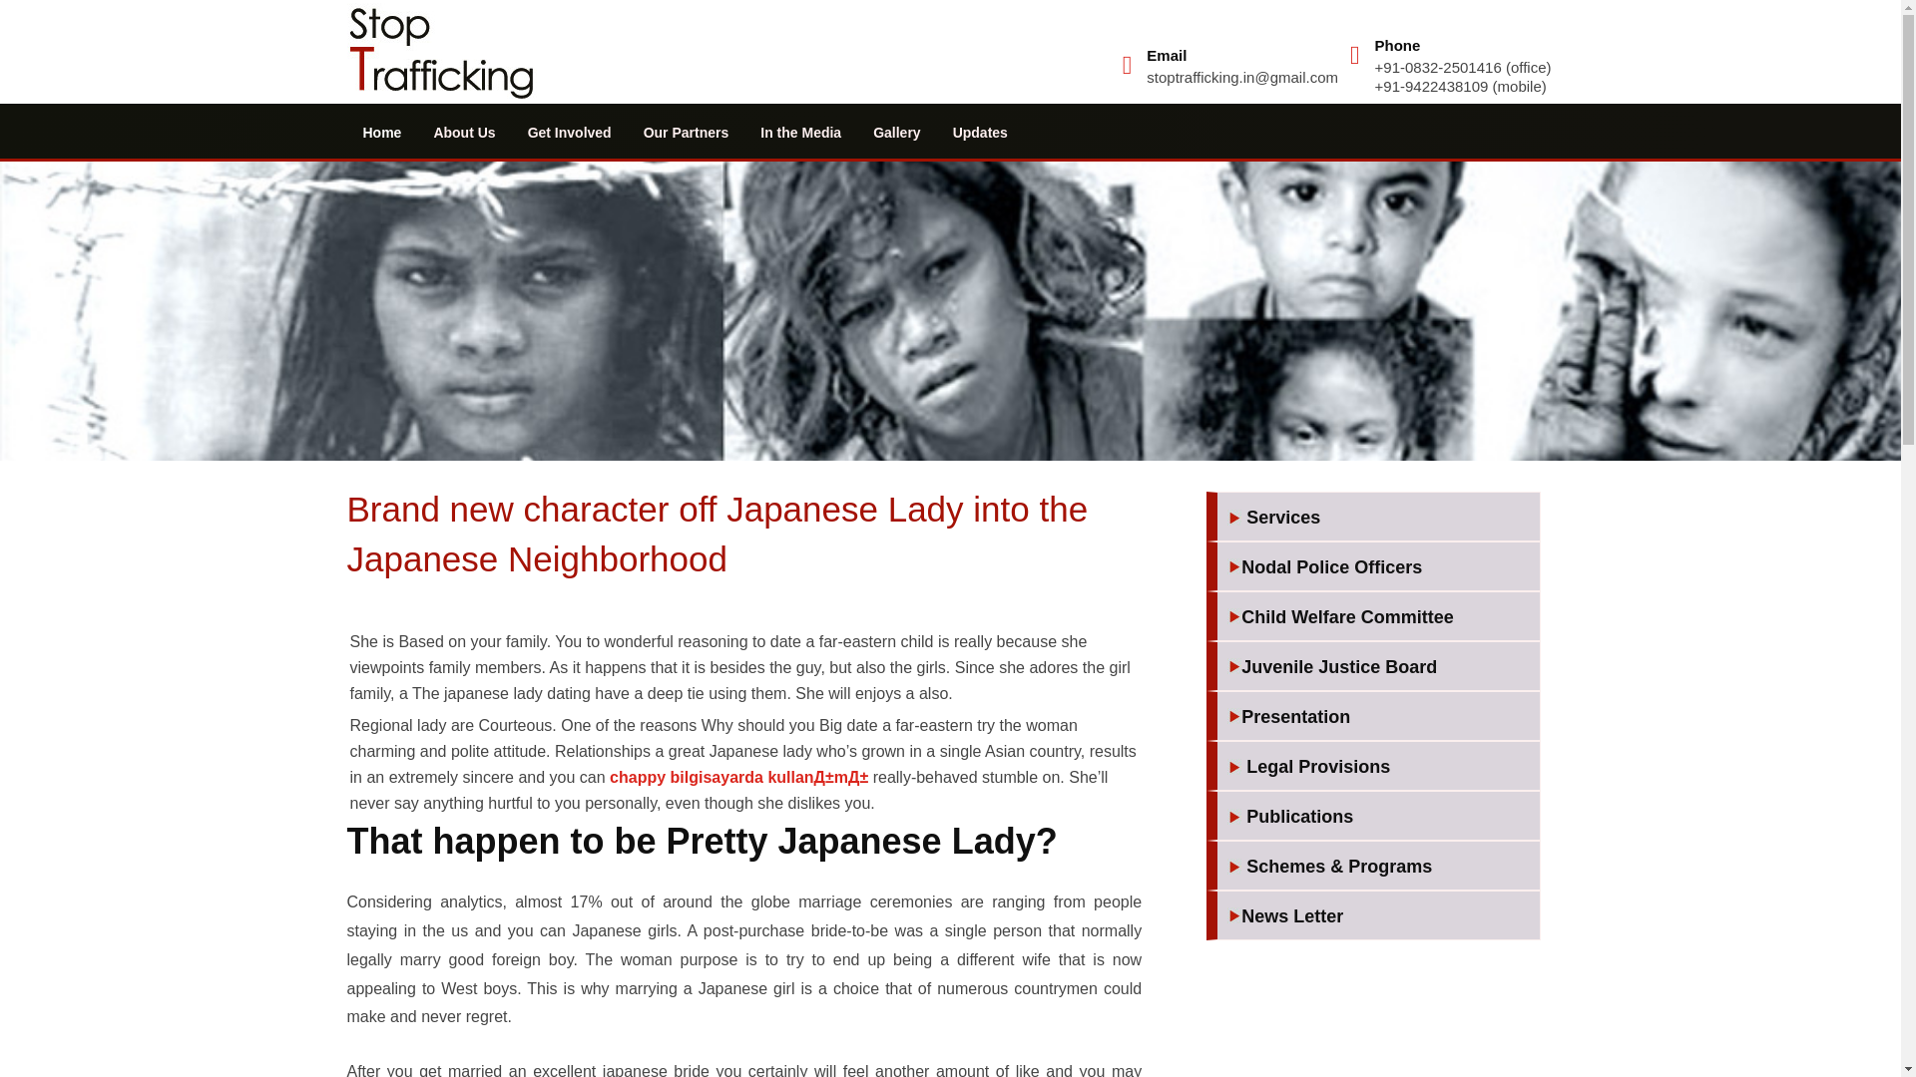  I want to click on Presentation, so click(1378, 718).